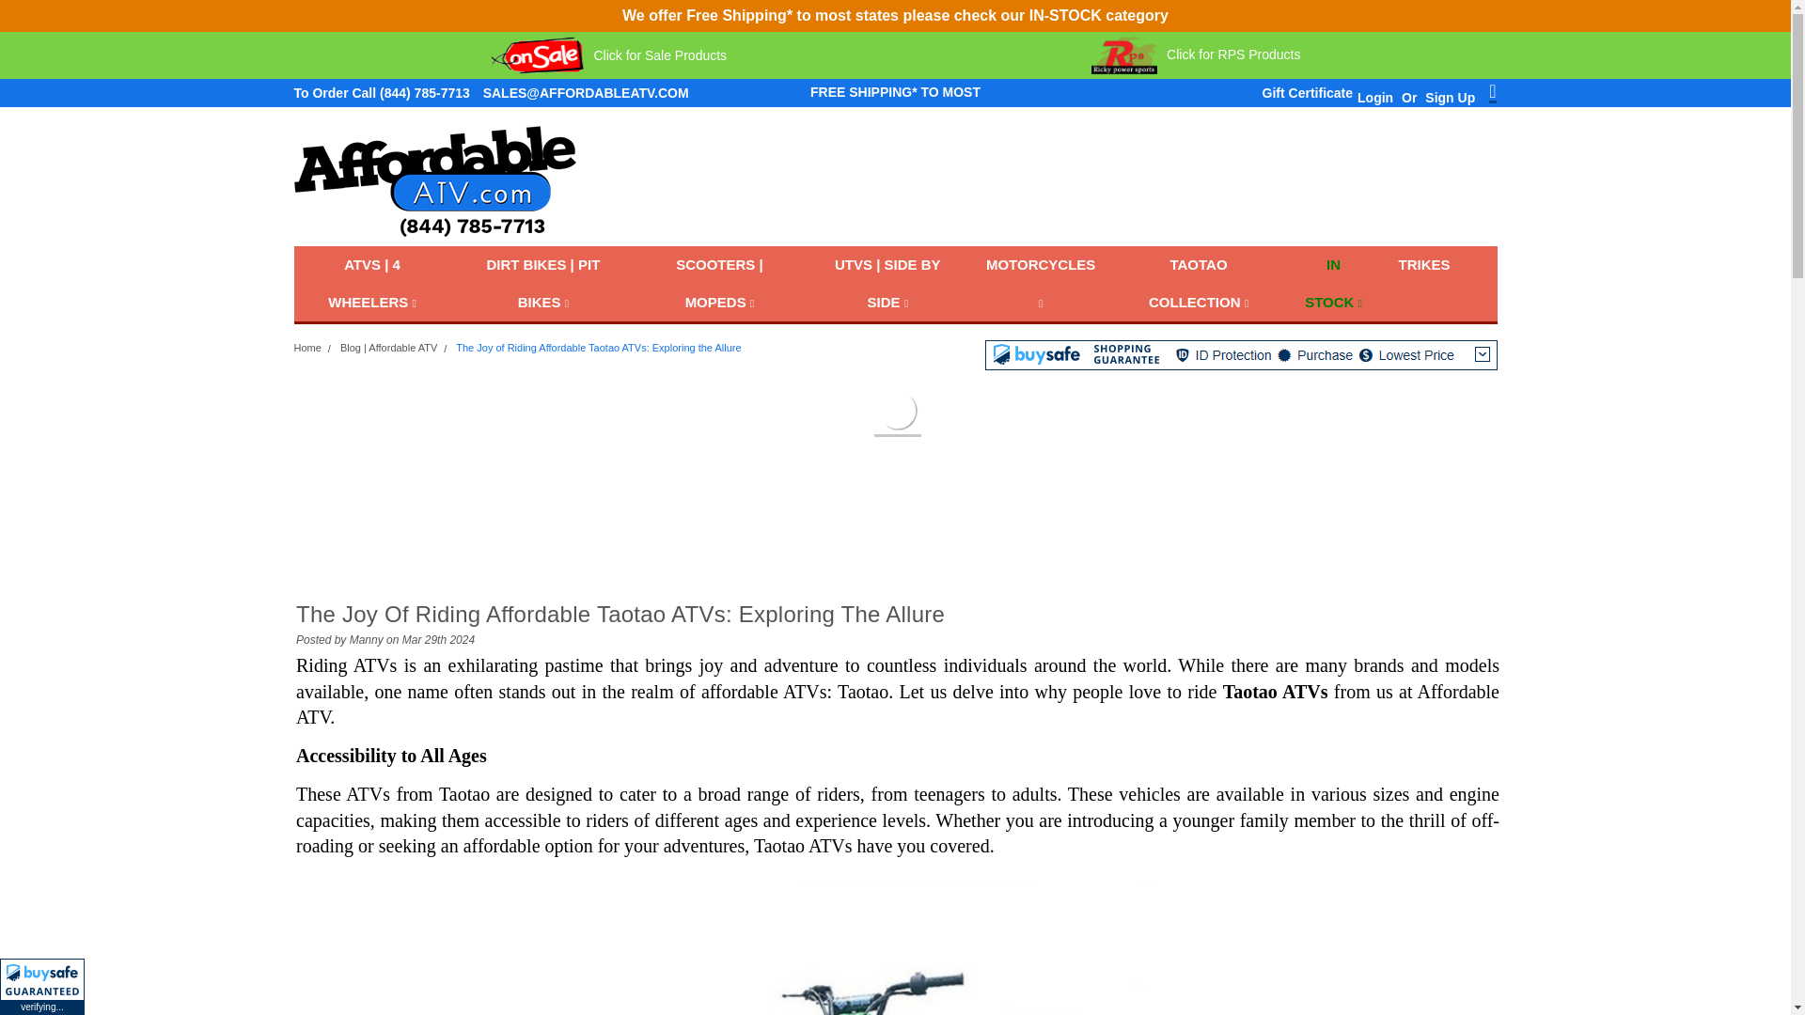 Image resolution: width=1805 pixels, height=1015 pixels. Describe the element at coordinates (42, 987) in the screenshot. I see `Unused iFrame 1` at that location.